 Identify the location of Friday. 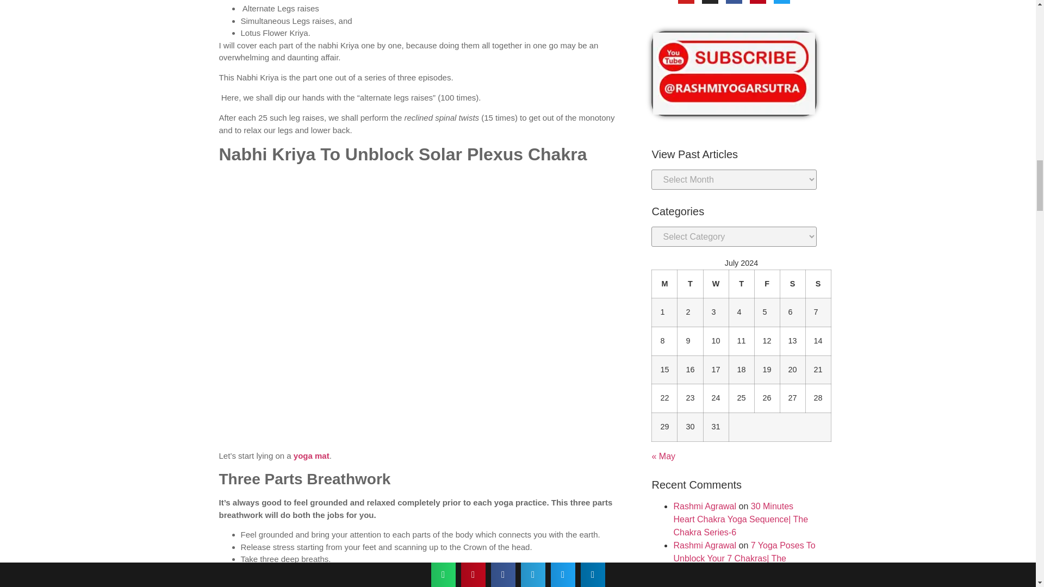
(767, 284).